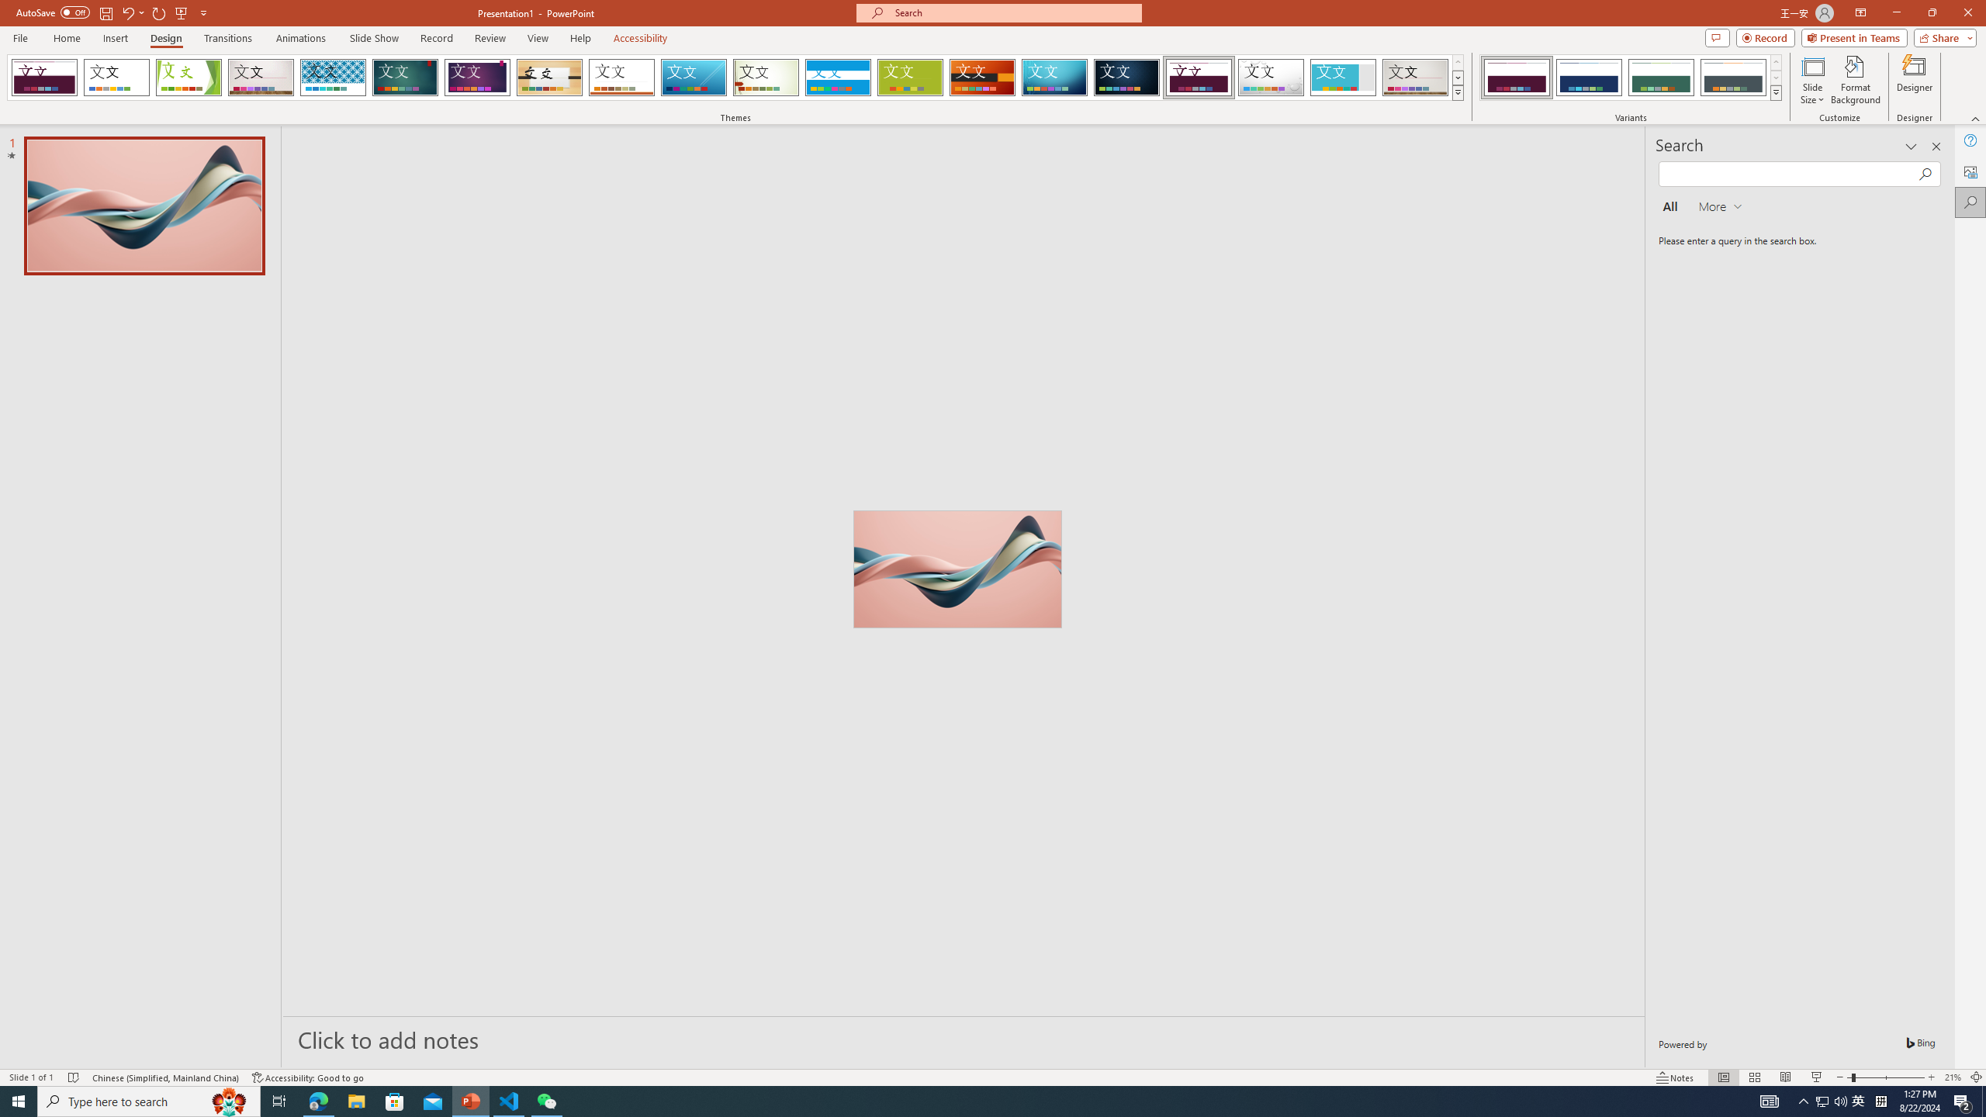  I want to click on Slice, so click(694, 78).